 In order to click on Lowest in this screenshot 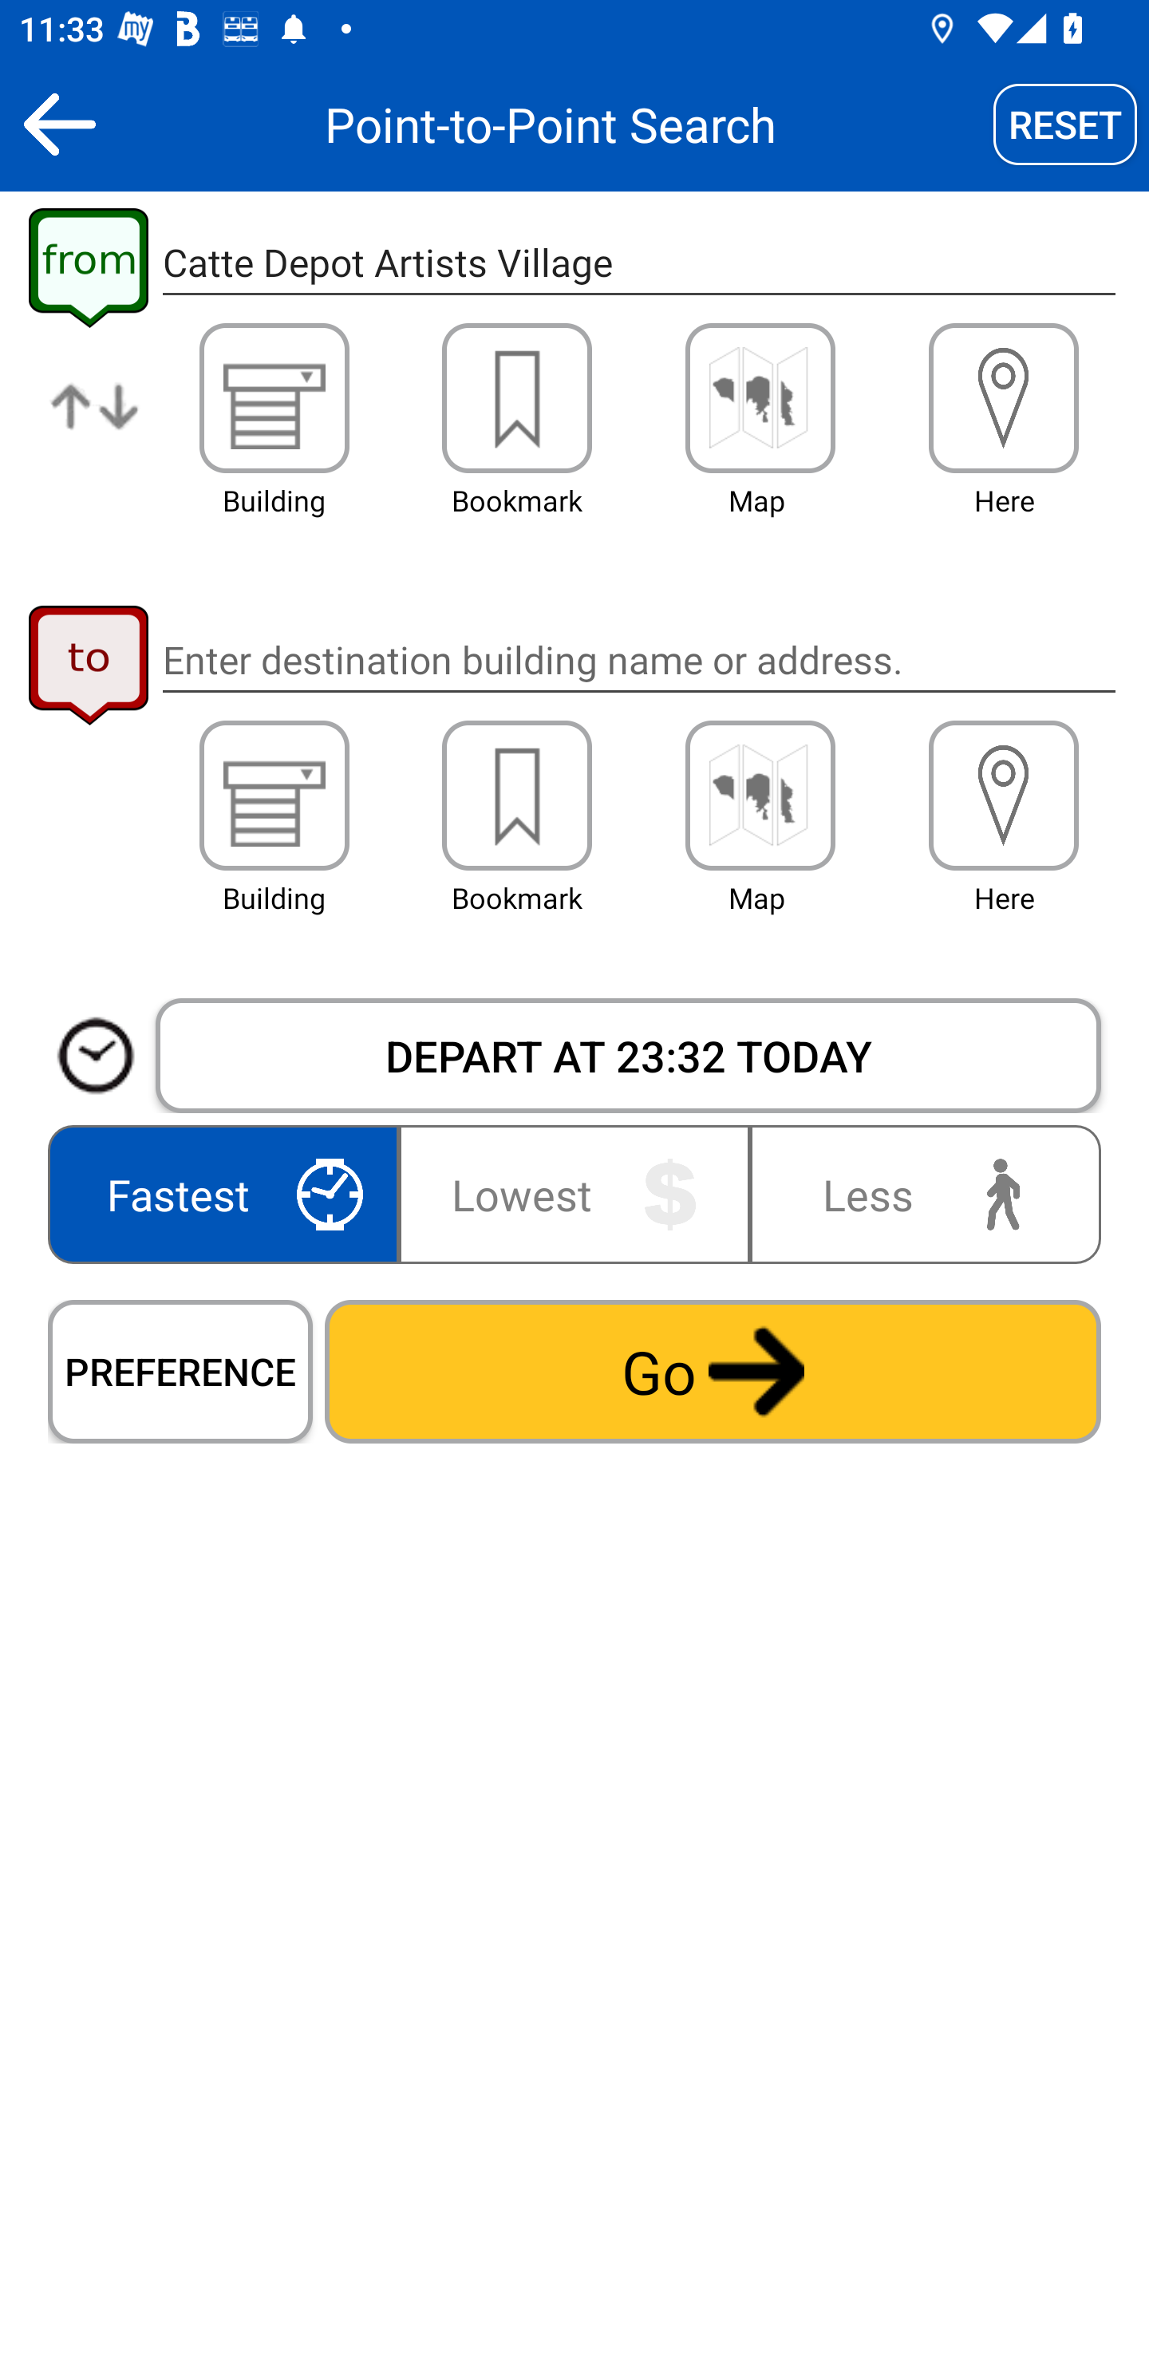, I will do `click(574, 1194)`.